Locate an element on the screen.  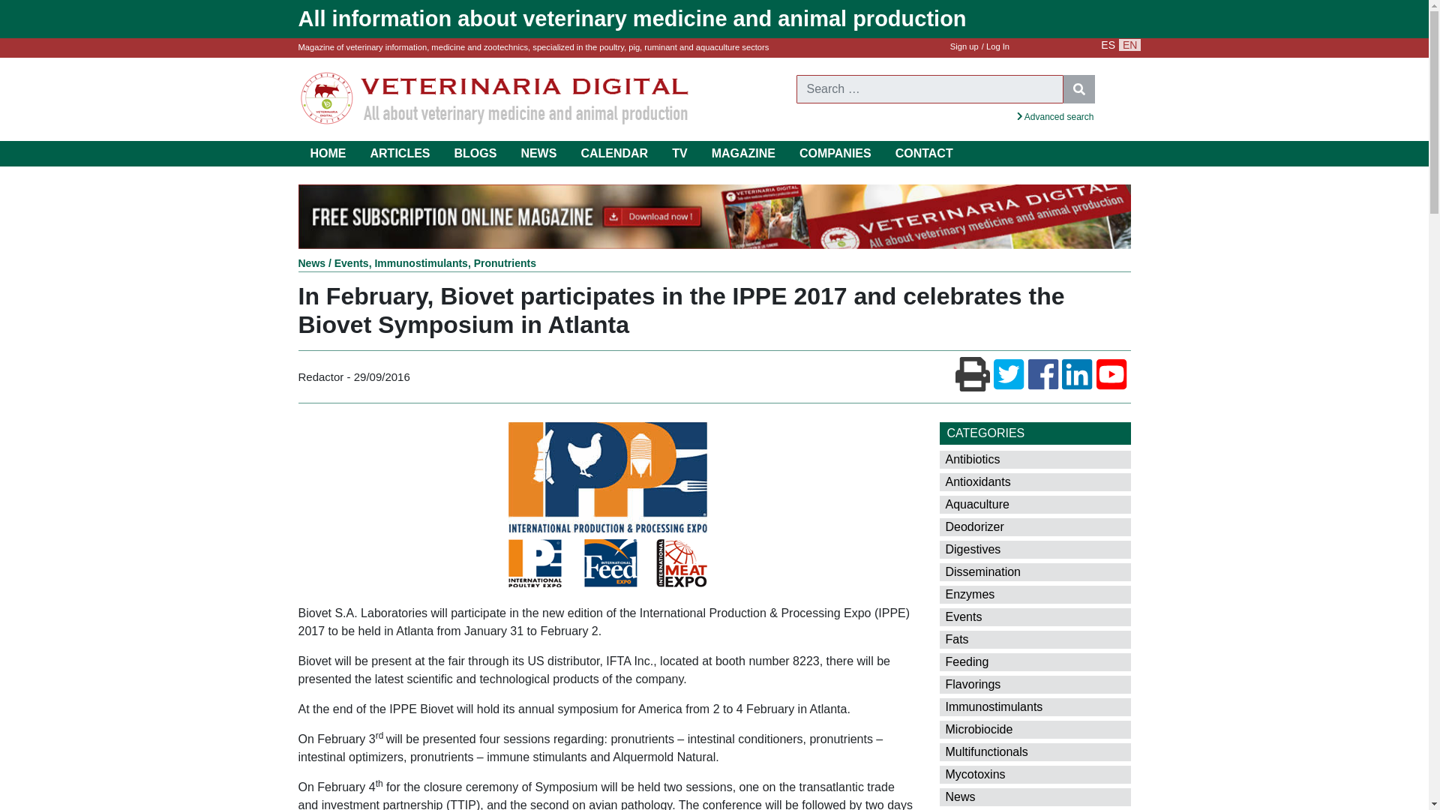
HOME is located at coordinates (328, 153).